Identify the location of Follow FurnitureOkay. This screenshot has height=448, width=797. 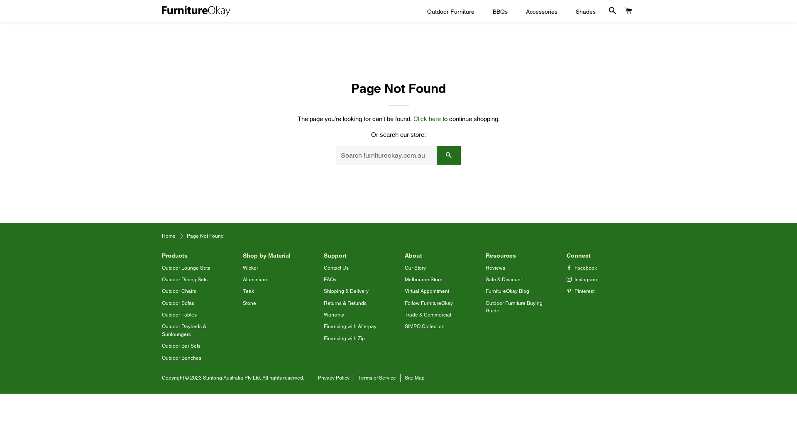
(429, 303).